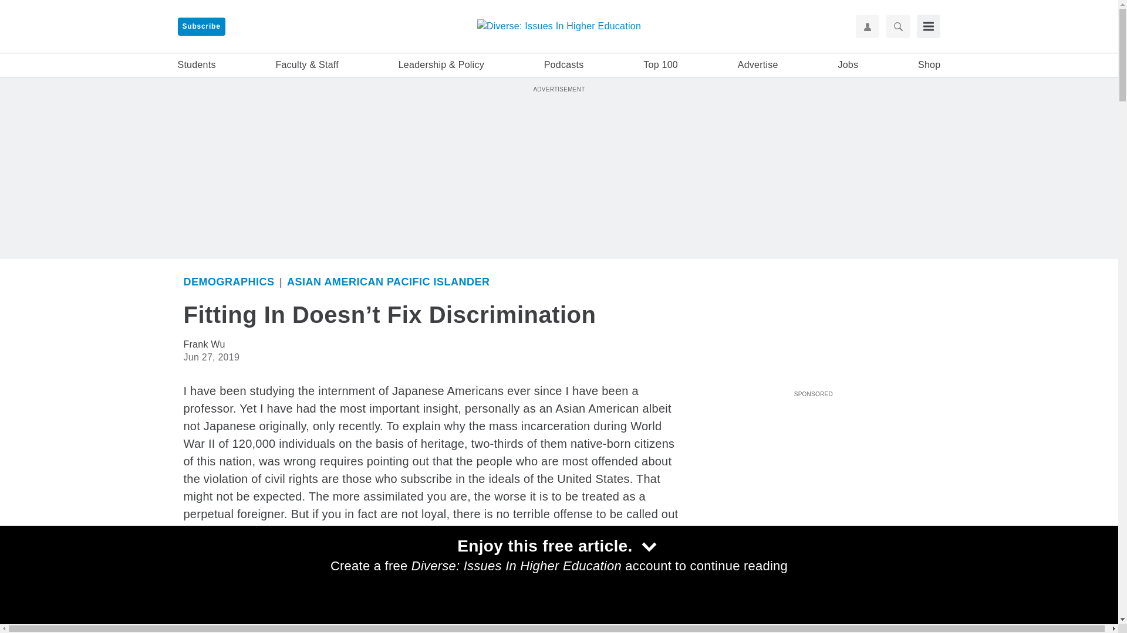 This screenshot has height=633, width=1127. I want to click on Demographics, so click(228, 281).